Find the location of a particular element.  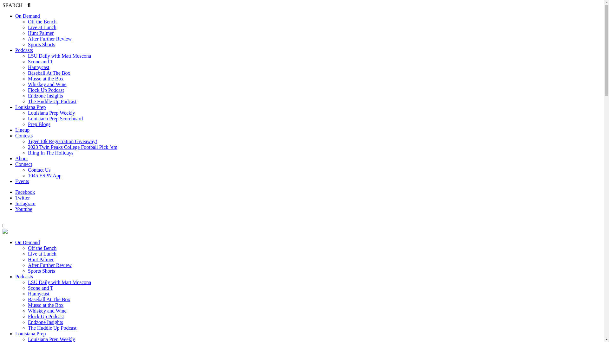

Sports Shorts is located at coordinates (42, 44).